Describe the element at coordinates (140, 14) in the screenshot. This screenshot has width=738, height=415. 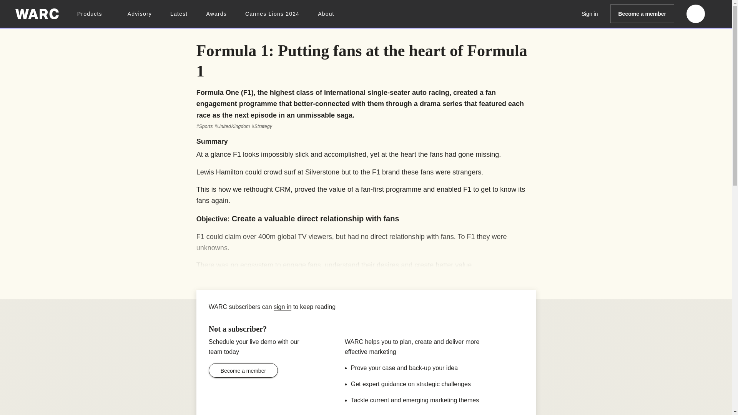
I see `Advisory` at that location.